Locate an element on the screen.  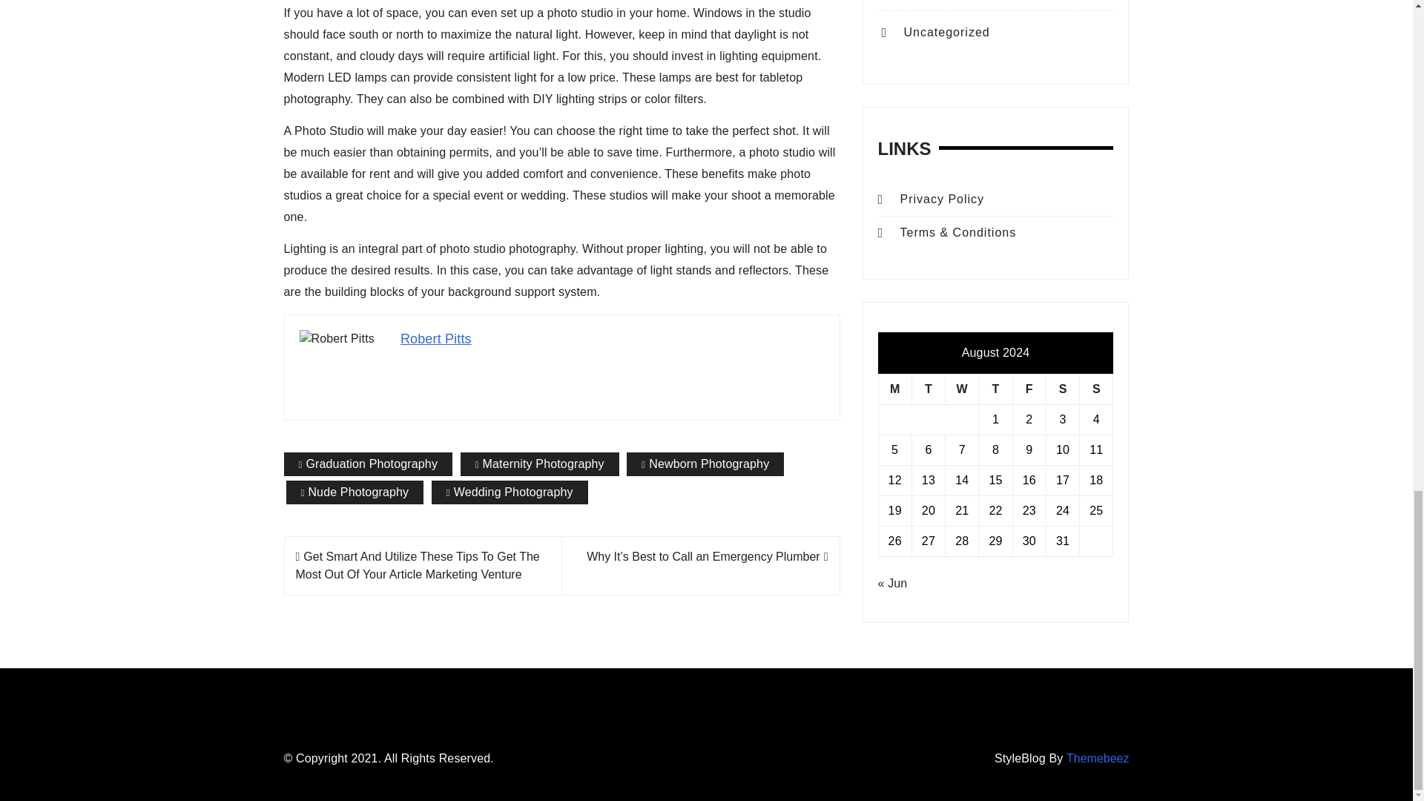
Nude Photography is located at coordinates (355, 492).